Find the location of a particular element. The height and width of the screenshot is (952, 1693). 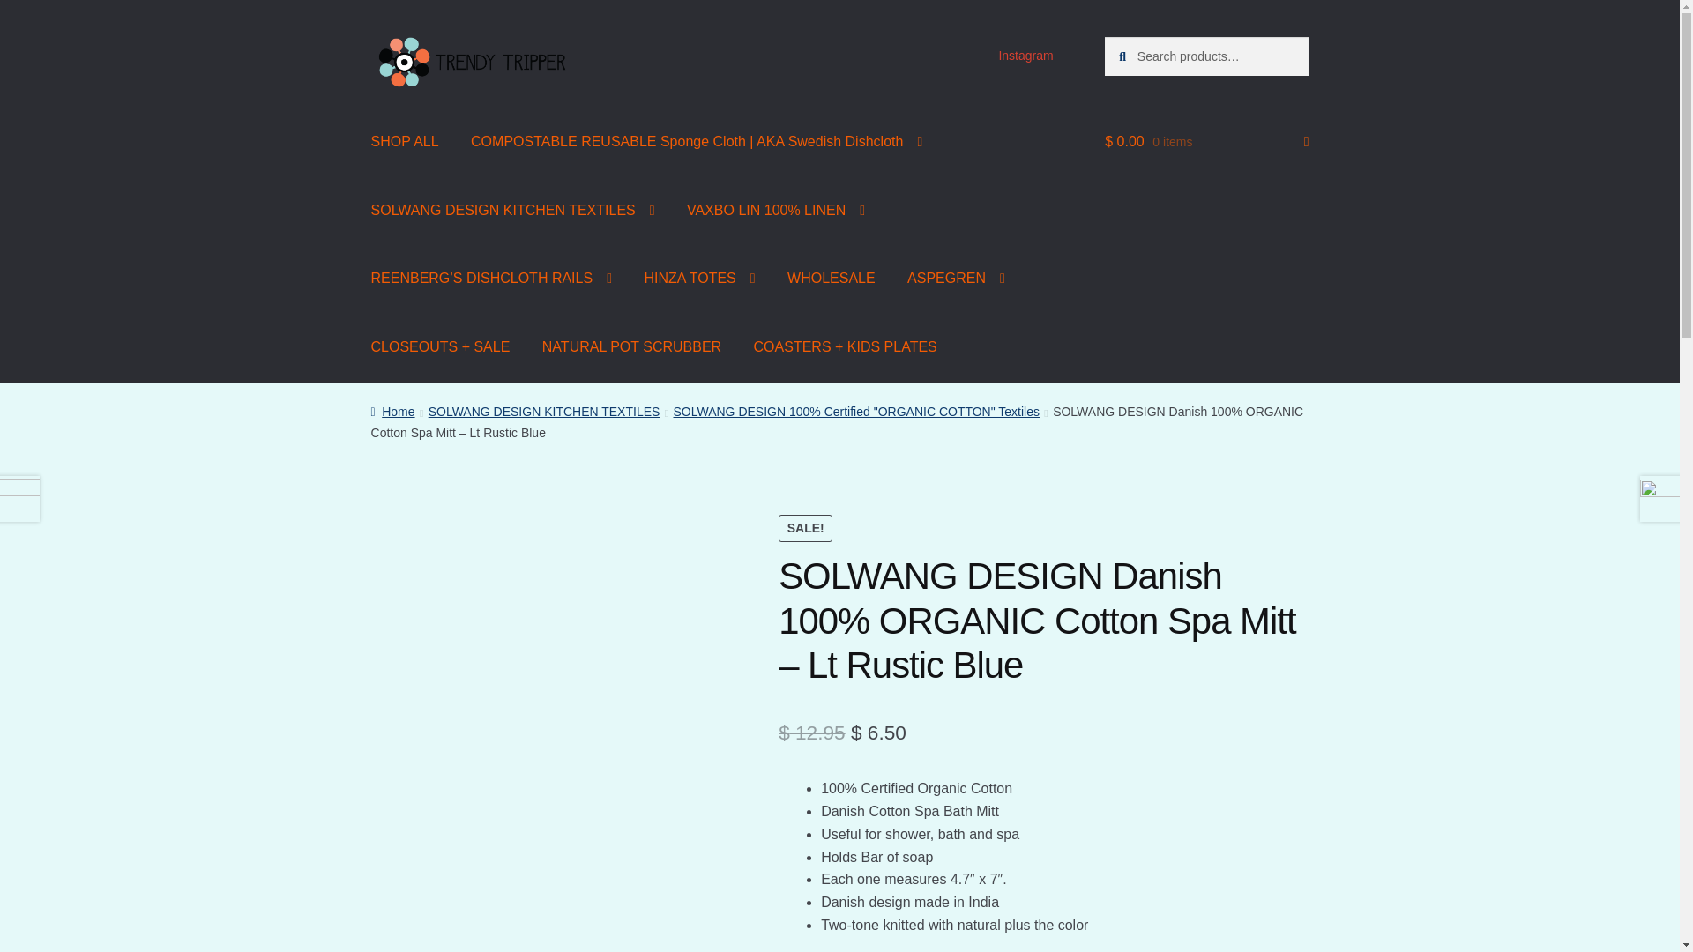

View your shopping cart is located at coordinates (1206, 141).